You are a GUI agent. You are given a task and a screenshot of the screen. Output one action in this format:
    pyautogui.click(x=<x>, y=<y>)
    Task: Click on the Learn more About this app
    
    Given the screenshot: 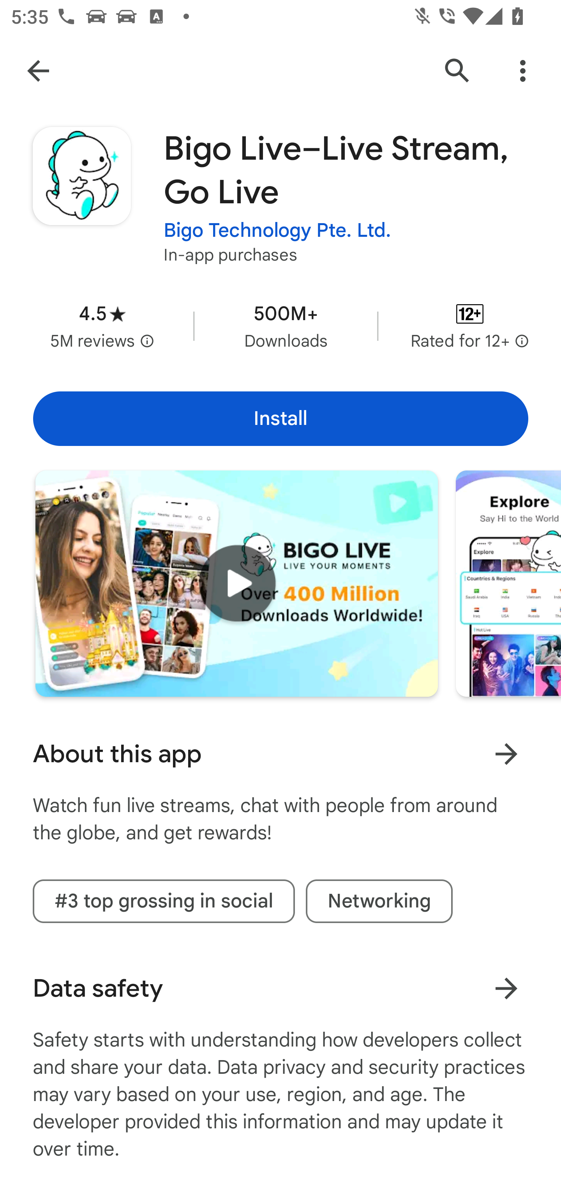 What is the action you would take?
    pyautogui.click(x=506, y=753)
    